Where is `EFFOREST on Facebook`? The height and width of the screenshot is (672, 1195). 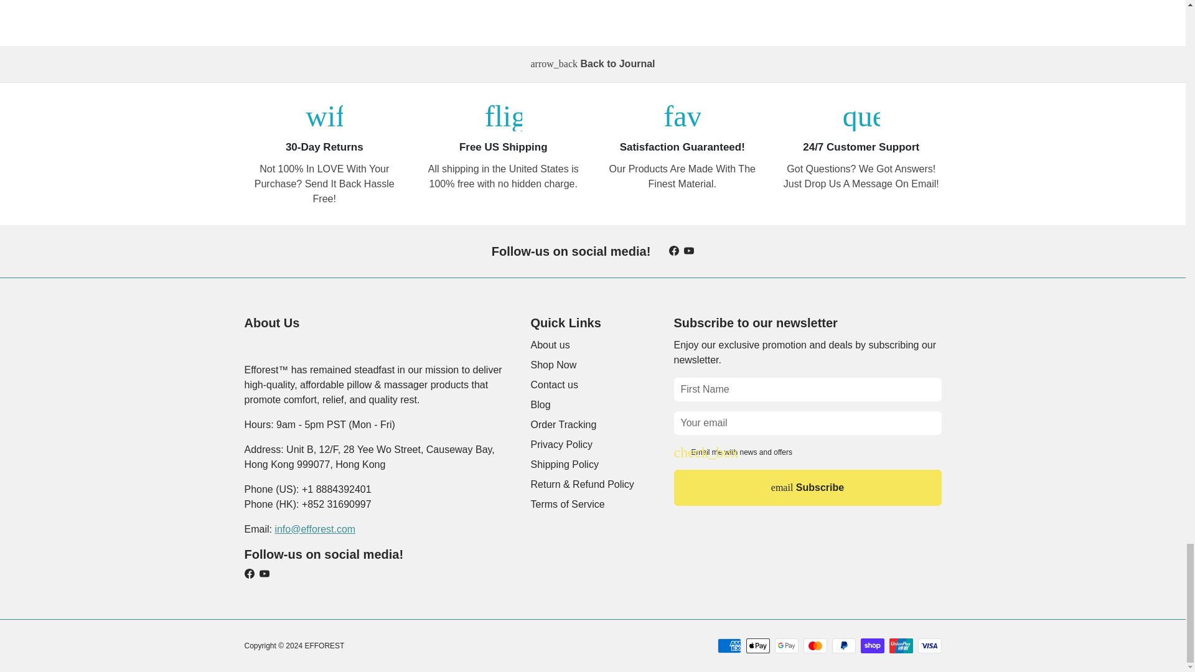
EFFOREST on Facebook is located at coordinates (673, 251).